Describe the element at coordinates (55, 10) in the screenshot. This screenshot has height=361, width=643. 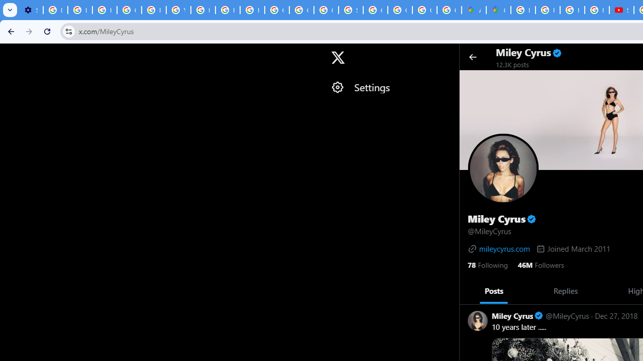
I see `Delete photos & videos - Computer - Google Photos Help` at that location.